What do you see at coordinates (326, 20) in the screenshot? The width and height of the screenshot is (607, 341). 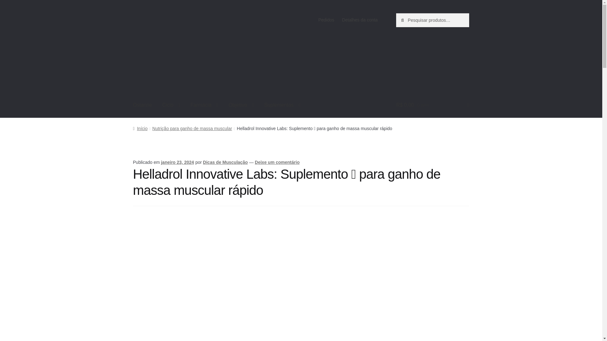 I see `Pedidos` at bounding box center [326, 20].